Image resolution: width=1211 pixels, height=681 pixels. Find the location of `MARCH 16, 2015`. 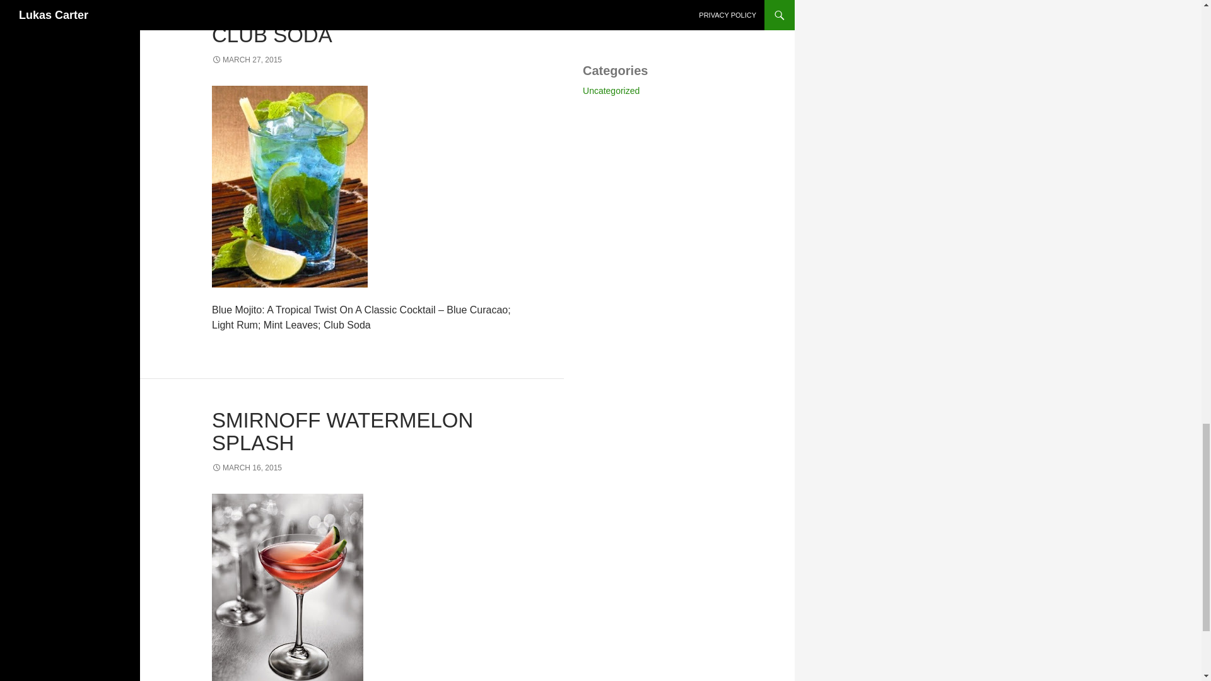

MARCH 16, 2015 is located at coordinates (247, 468).